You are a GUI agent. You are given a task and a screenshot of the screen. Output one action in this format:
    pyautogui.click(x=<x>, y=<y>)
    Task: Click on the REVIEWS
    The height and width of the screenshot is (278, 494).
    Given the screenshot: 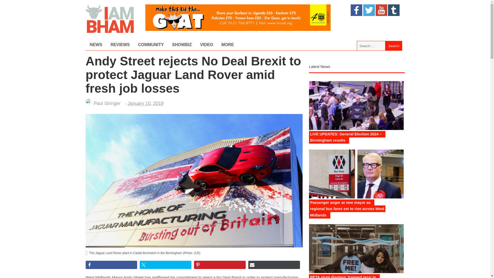 What is the action you would take?
    pyautogui.click(x=120, y=45)
    